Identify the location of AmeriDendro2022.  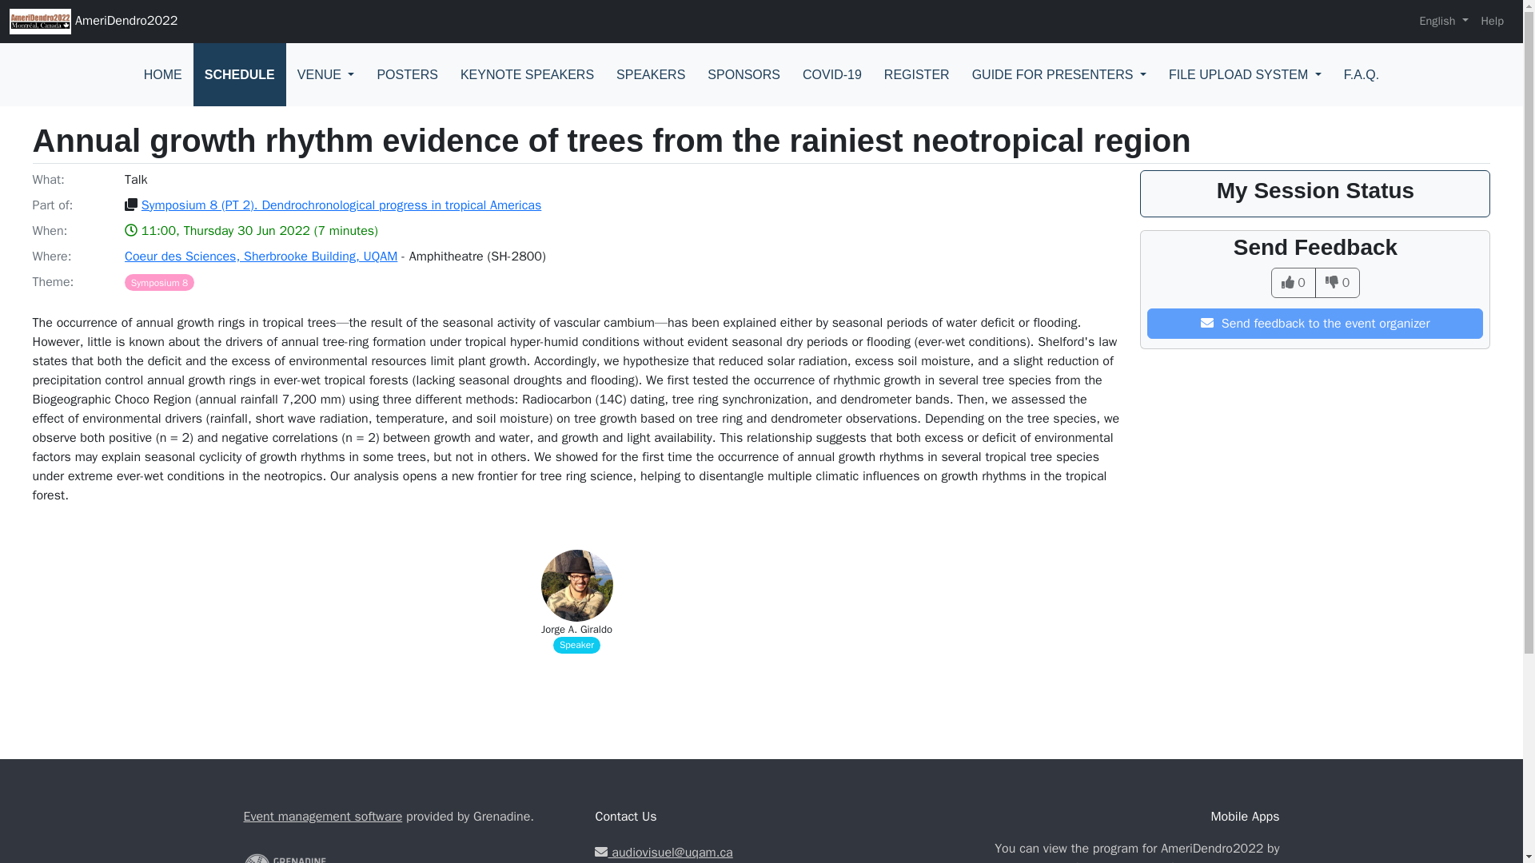
(93, 21).